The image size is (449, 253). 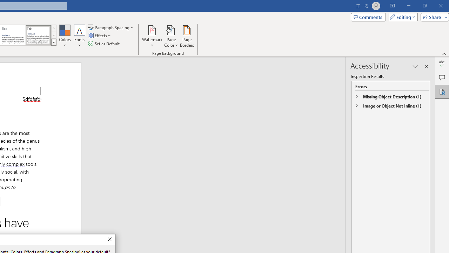 I want to click on Watermark, so click(x=152, y=36).